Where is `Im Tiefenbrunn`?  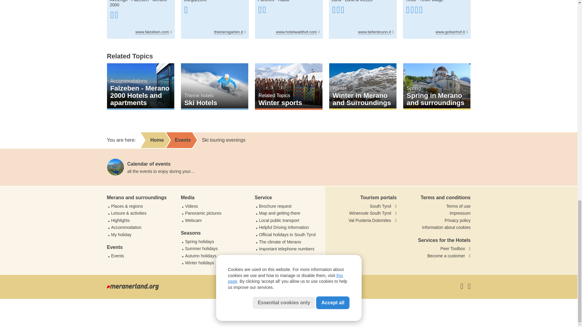 Im Tiefenbrunn is located at coordinates (363, 19).